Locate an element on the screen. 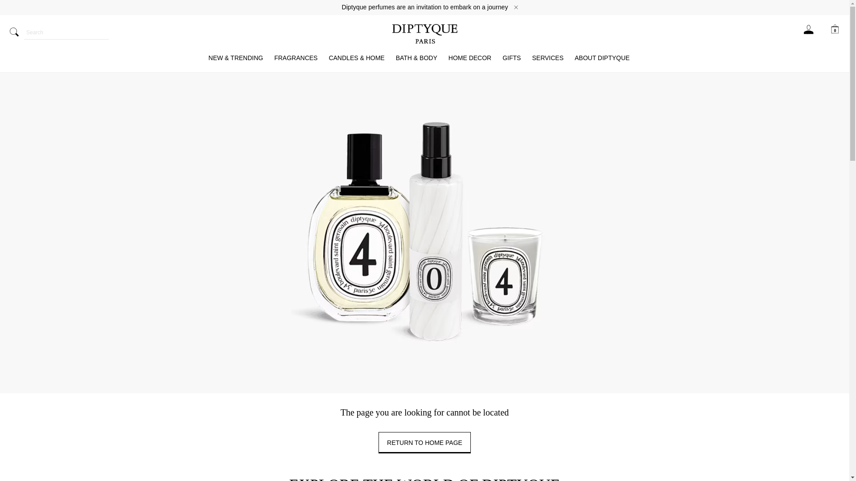  RETURN TO HOME PAGE is located at coordinates (424, 443).